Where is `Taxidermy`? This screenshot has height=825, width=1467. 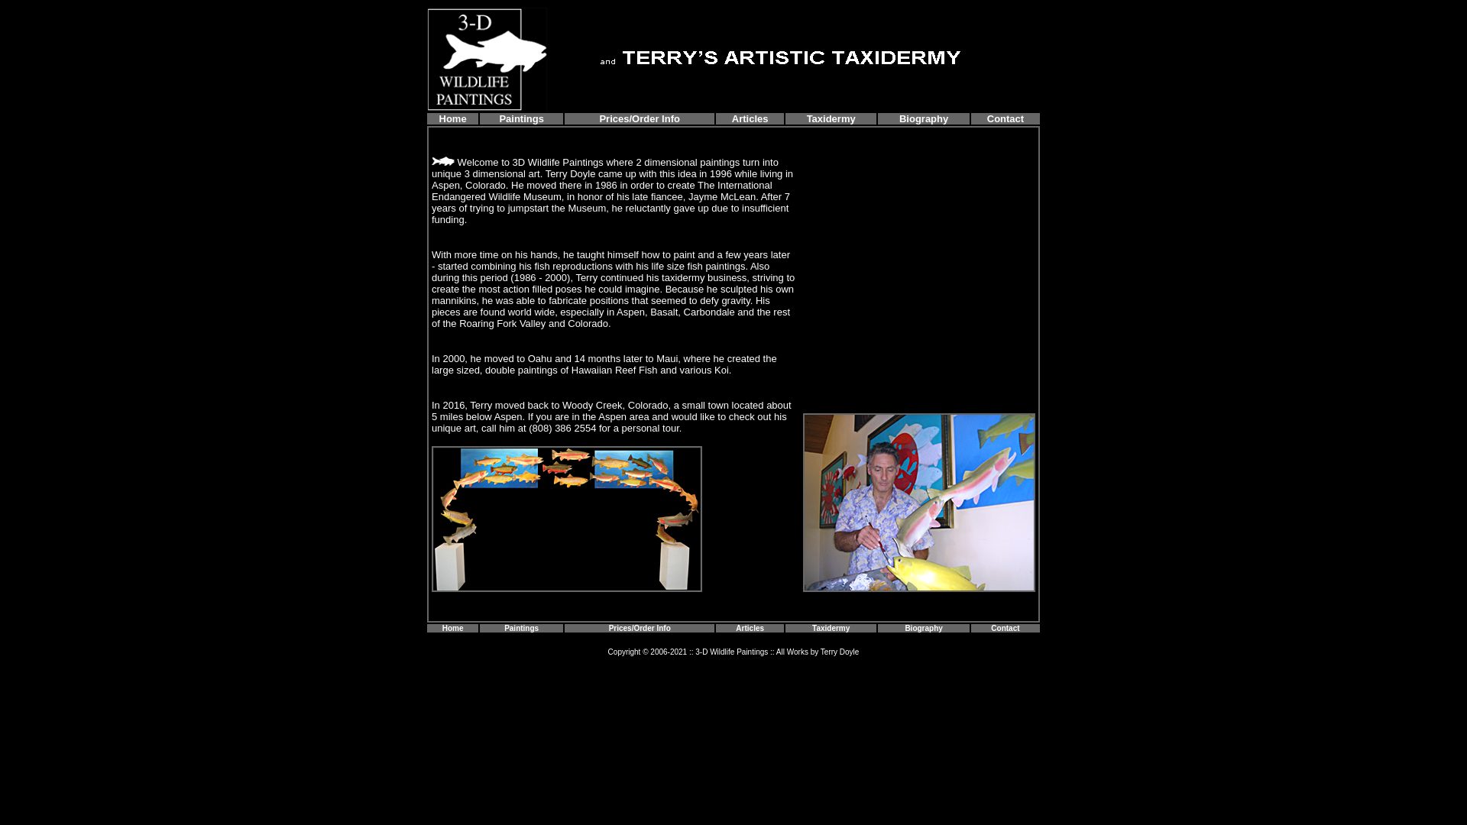
Taxidermy is located at coordinates (831, 118).